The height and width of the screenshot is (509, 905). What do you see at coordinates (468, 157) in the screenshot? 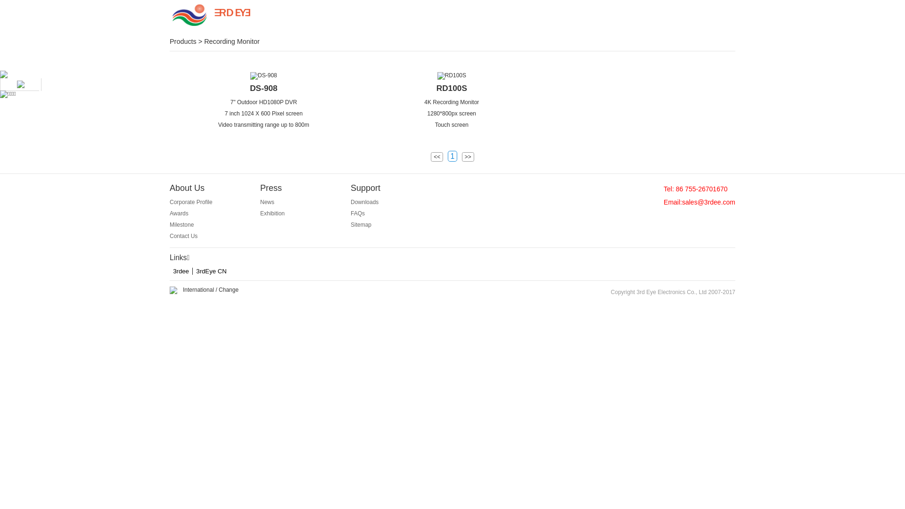
I see `>>` at bounding box center [468, 157].